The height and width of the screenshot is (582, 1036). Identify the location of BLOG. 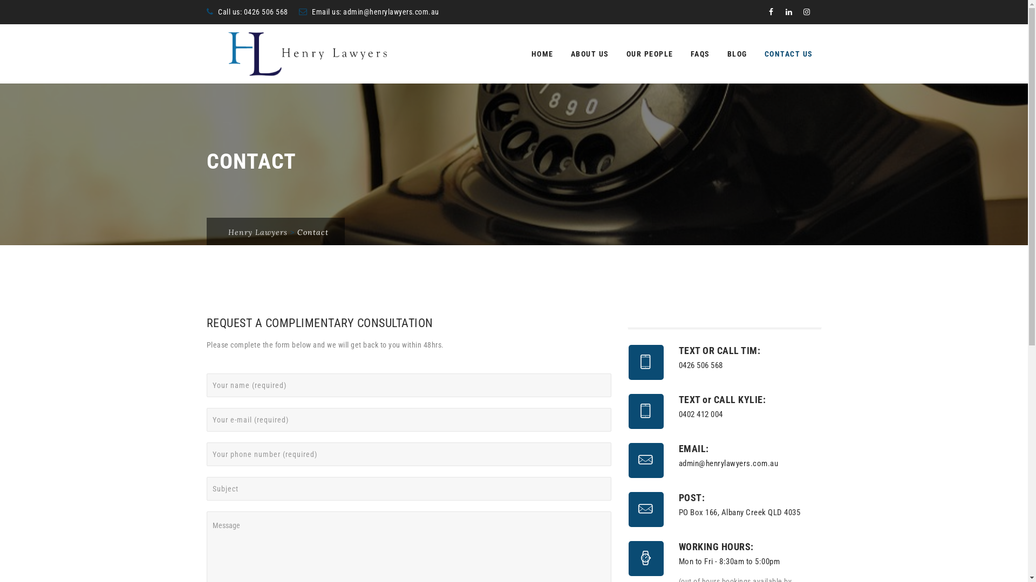
(737, 54).